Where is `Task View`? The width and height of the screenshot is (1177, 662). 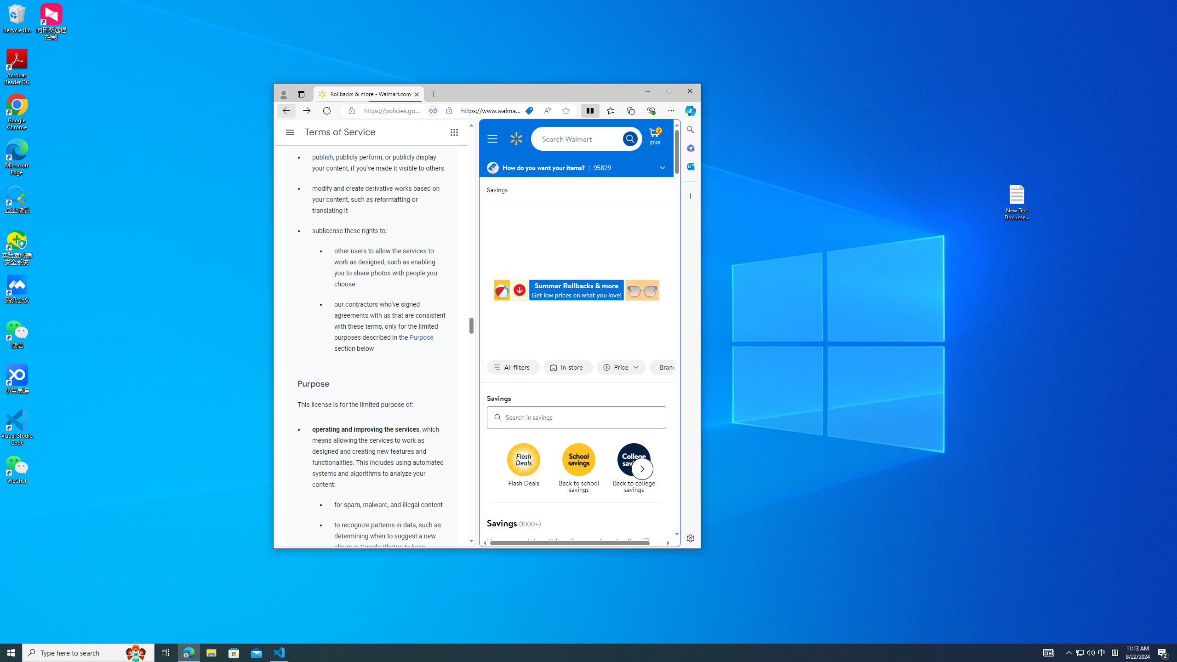 Task View is located at coordinates (166, 653).